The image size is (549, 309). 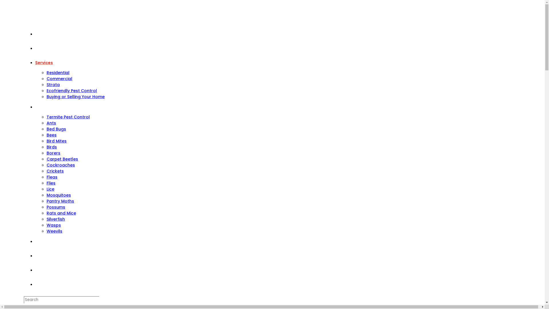 I want to click on Crickets, so click(x=55, y=171).